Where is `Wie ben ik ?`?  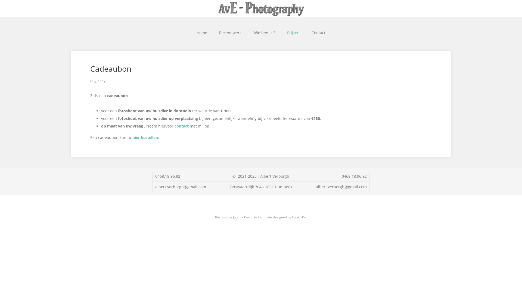
Wie ben ik ? is located at coordinates (264, 33).